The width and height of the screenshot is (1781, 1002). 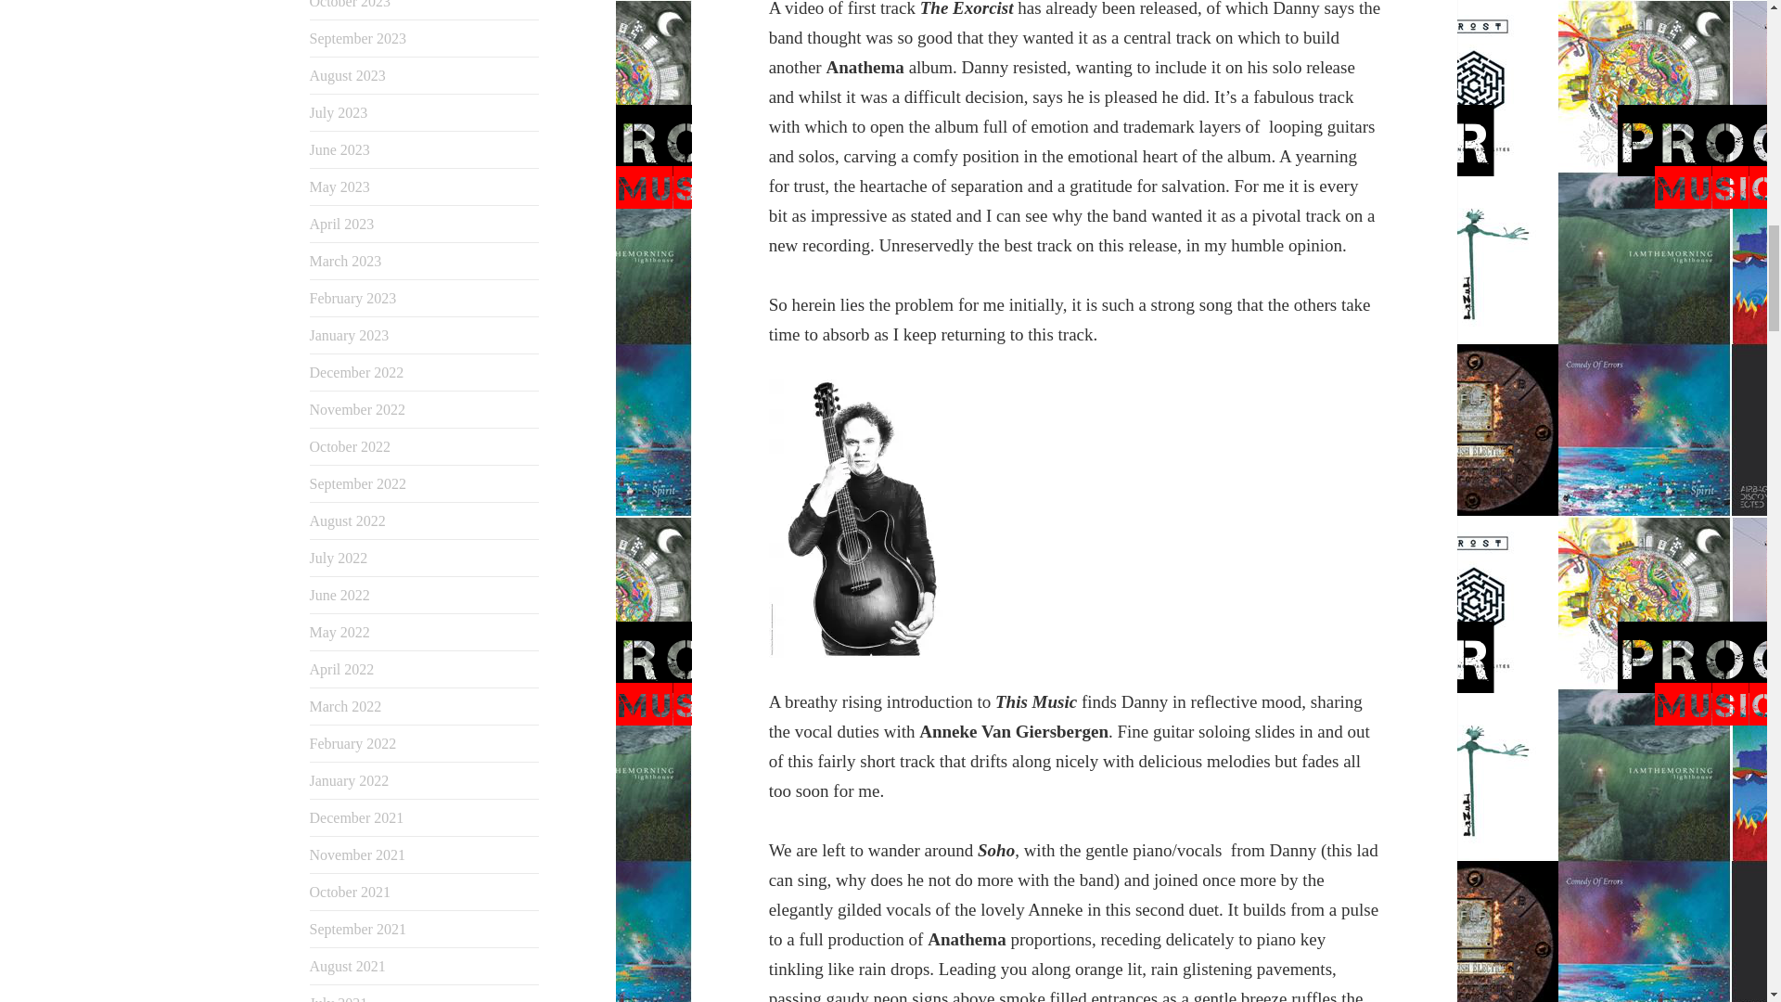 I want to click on May 2023, so click(x=340, y=186).